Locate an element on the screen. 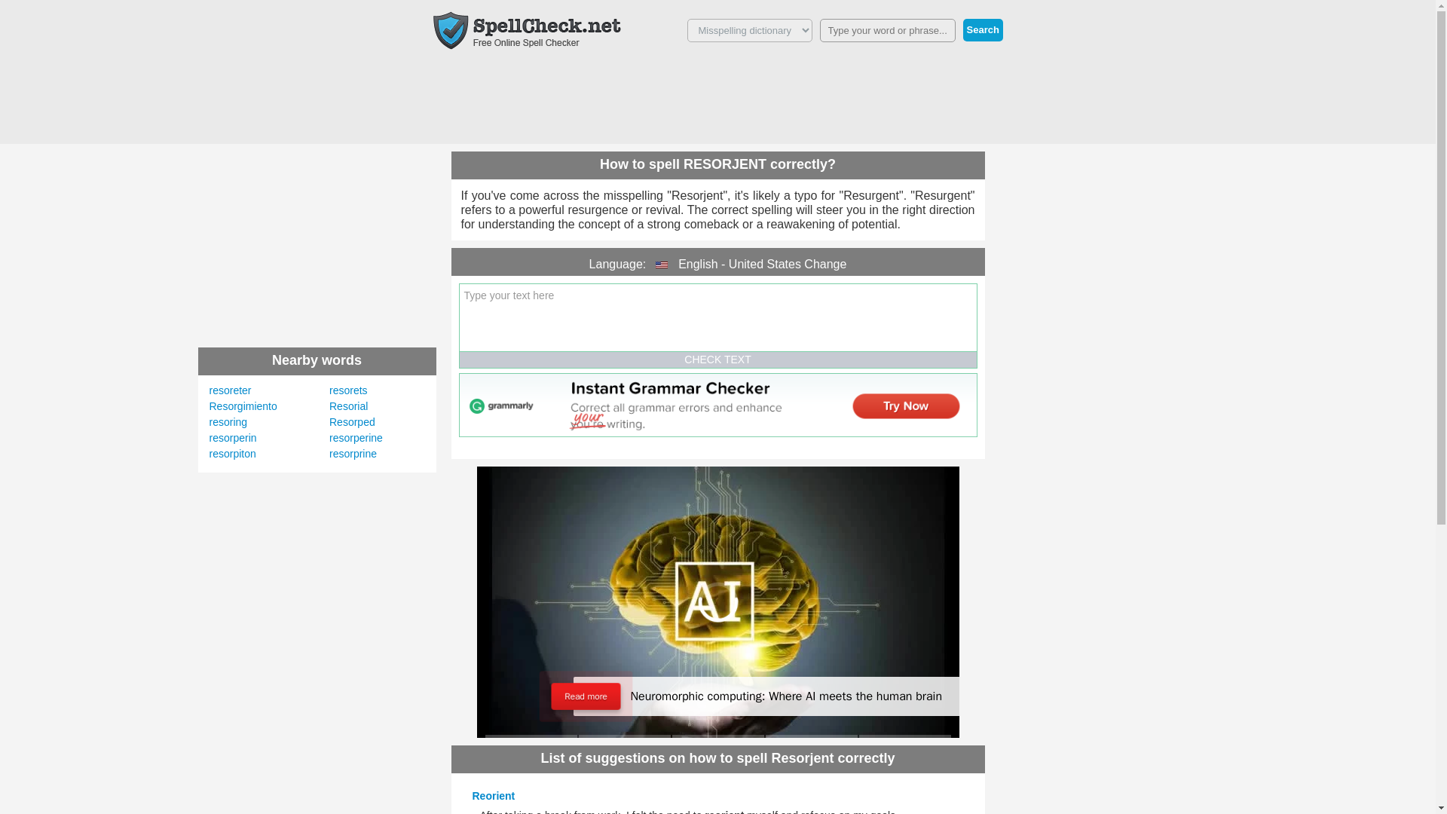  Resorped is located at coordinates (352, 422).